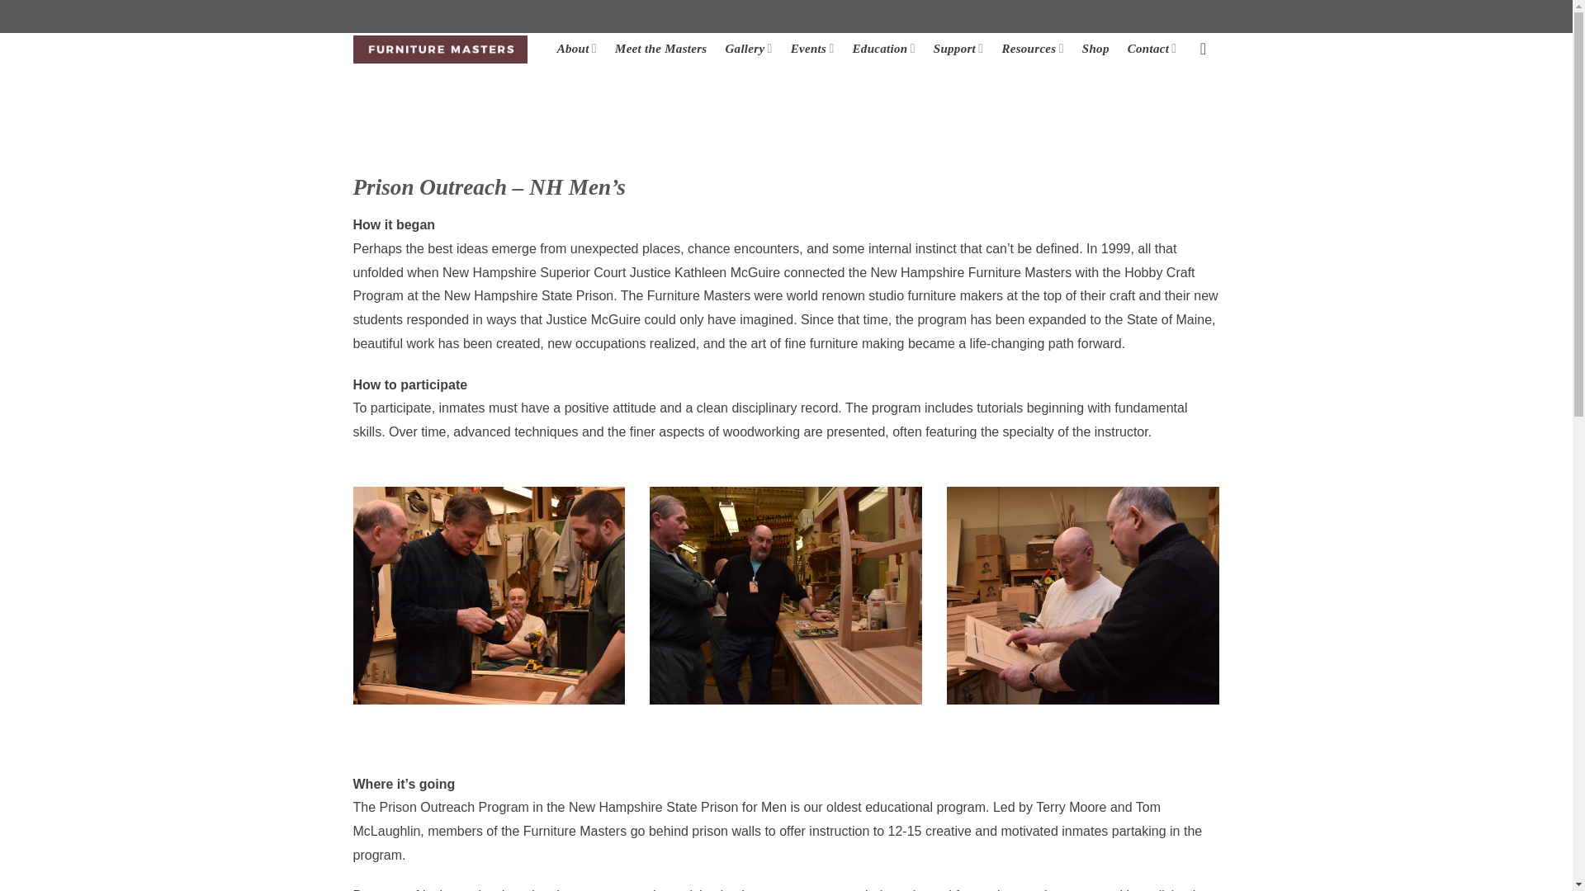 The width and height of the screenshot is (1585, 891). What do you see at coordinates (1152, 48) in the screenshot?
I see `Contact` at bounding box center [1152, 48].